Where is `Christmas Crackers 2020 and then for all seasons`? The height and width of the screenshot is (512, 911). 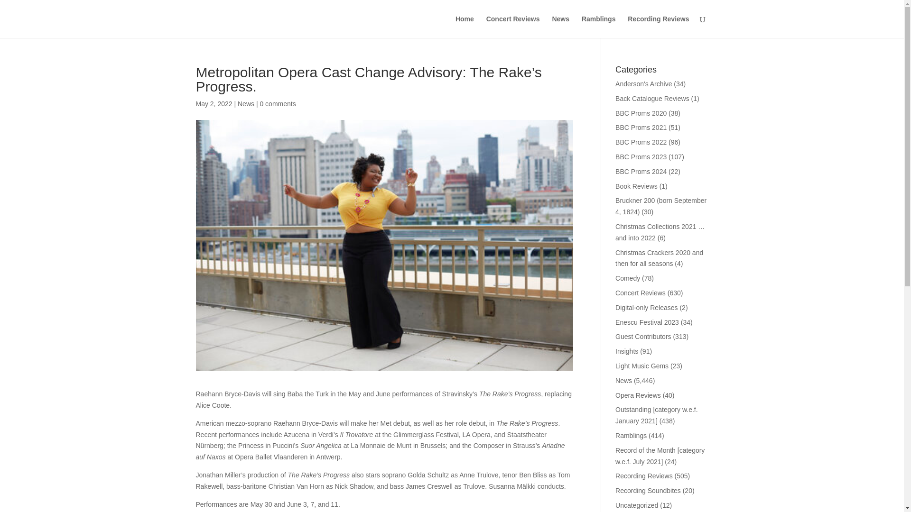
Christmas Crackers 2020 and then for all seasons is located at coordinates (660, 258).